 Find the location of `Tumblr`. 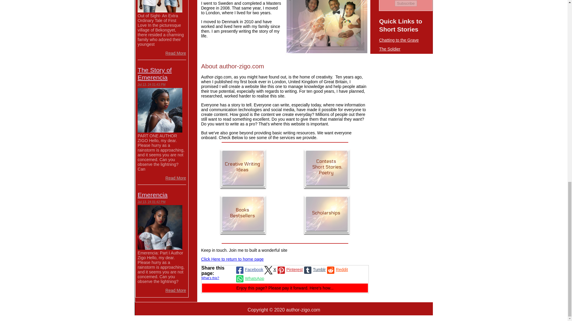

Tumblr is located at coordinates (314, 270).